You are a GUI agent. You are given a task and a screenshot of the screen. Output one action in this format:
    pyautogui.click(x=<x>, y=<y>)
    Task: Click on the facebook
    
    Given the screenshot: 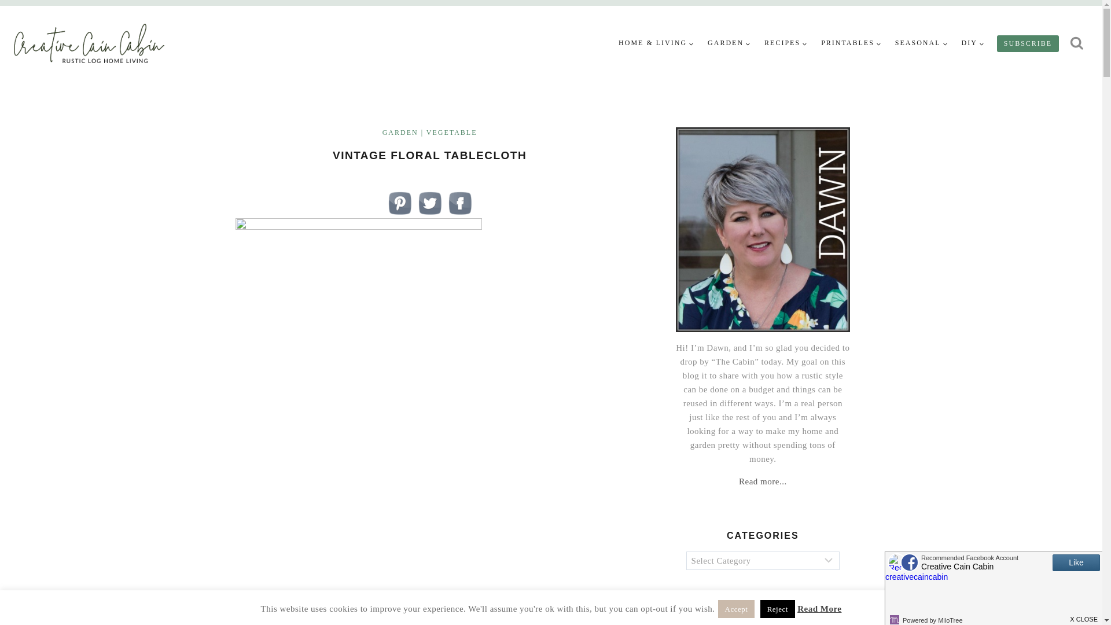 What is the action you would take?
    pyautogui.click(x=460, y=203)
    